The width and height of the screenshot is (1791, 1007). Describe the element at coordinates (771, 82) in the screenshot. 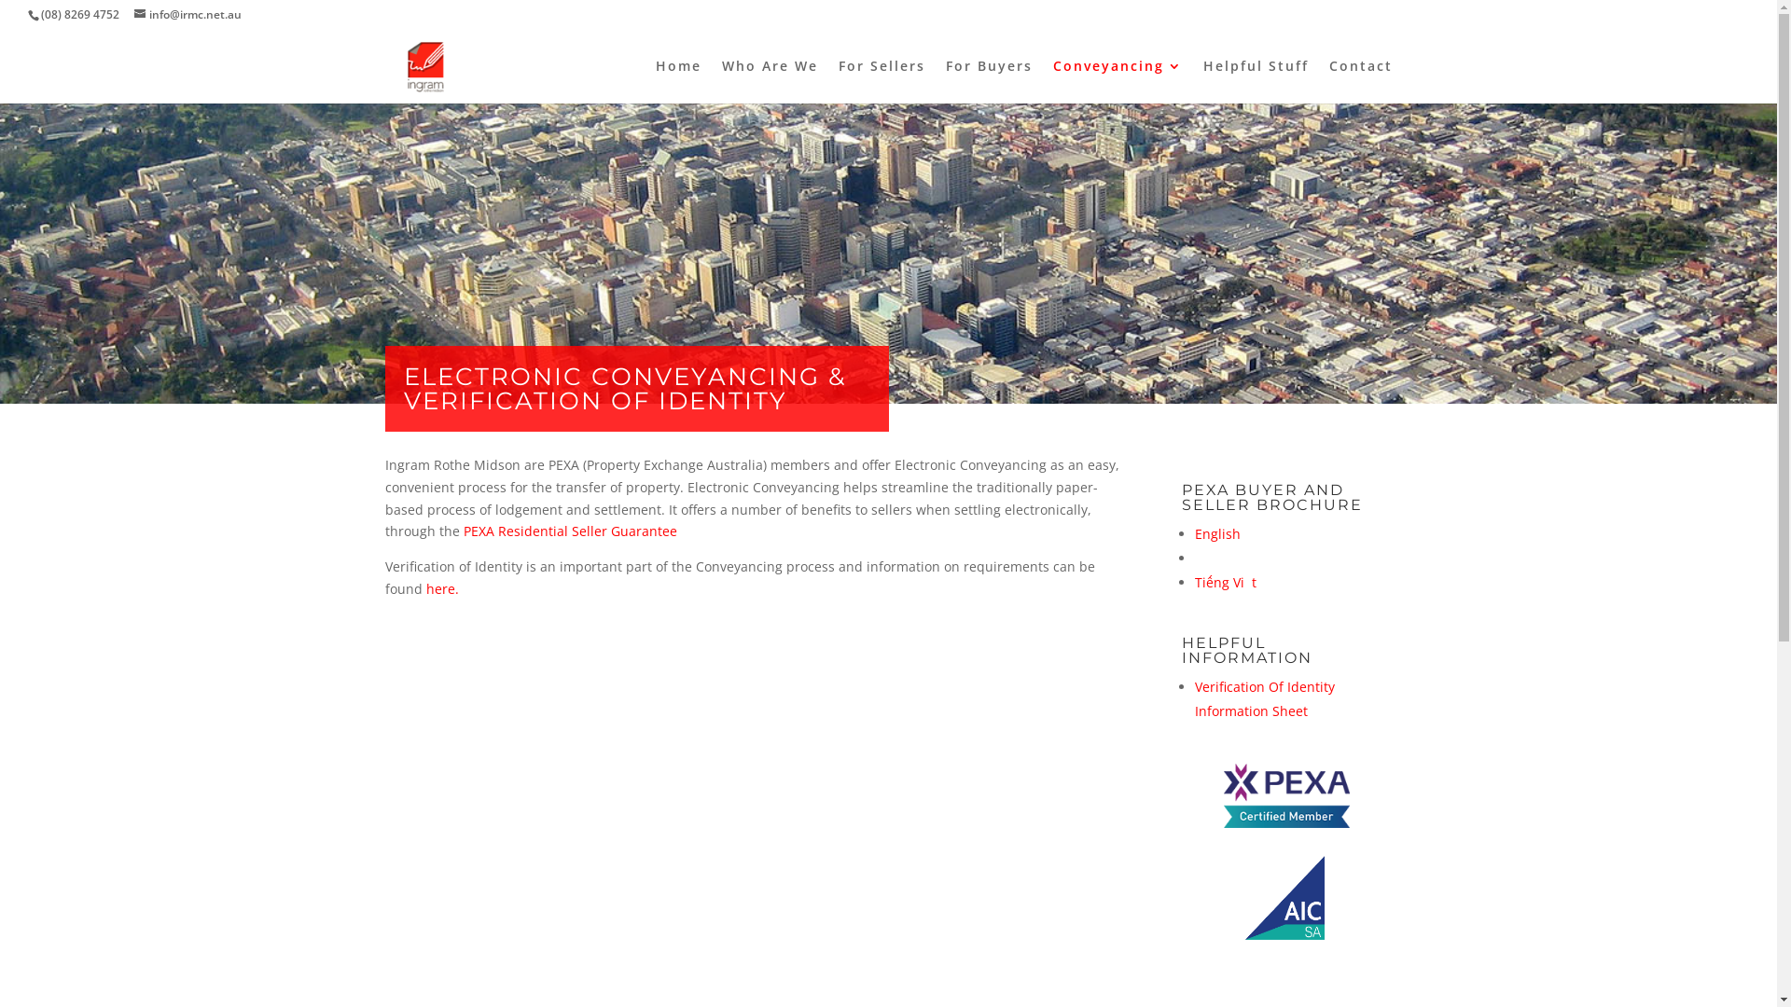

I see `Who Are We` at that location.